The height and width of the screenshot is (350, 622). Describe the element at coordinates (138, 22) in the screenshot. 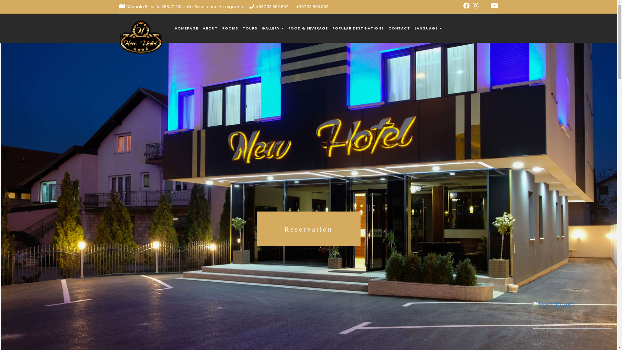

I see `New Hotel` at that location.